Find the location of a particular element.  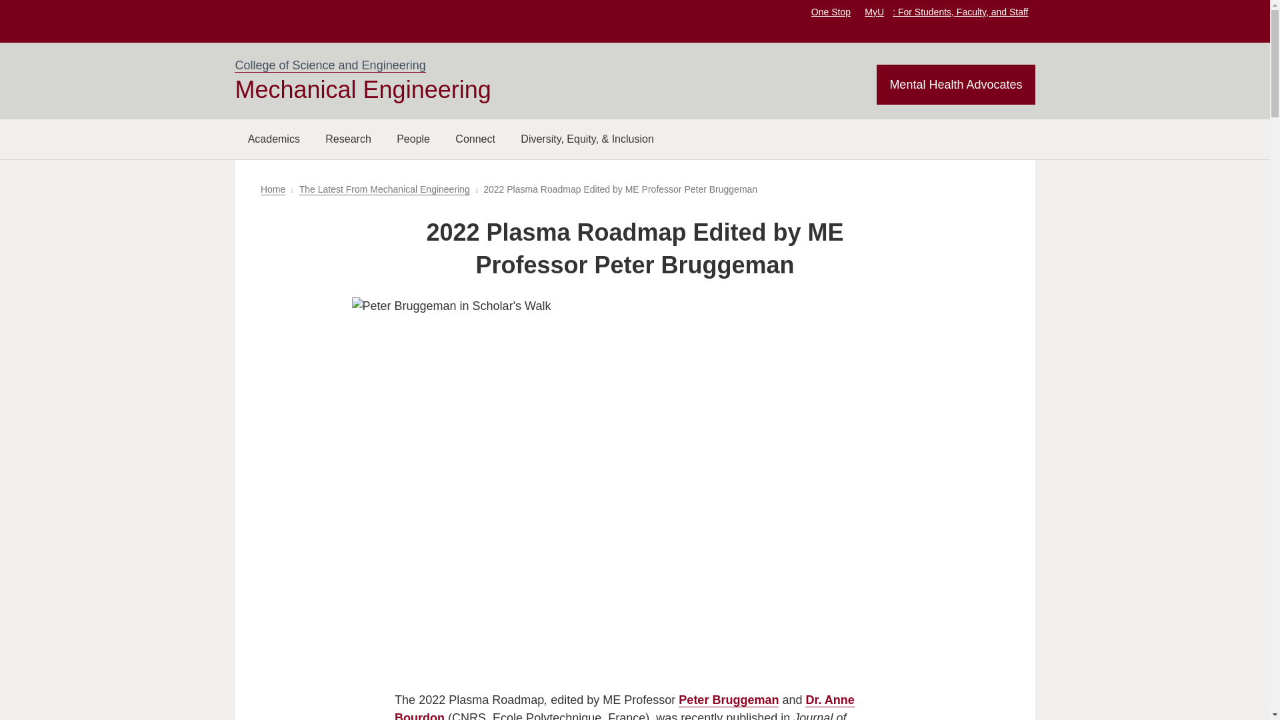

Connect is located at coordinates (475, 139).